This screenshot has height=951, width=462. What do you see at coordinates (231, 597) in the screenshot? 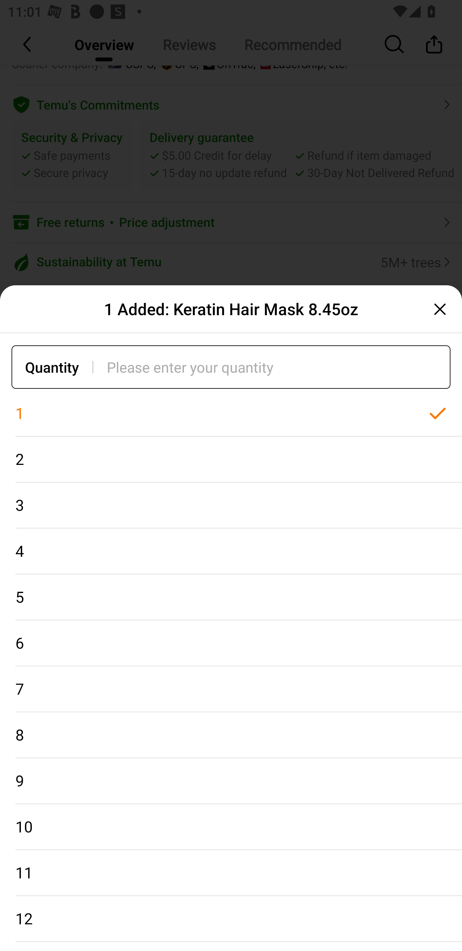
I see `5` at bounding box center [231, 597].